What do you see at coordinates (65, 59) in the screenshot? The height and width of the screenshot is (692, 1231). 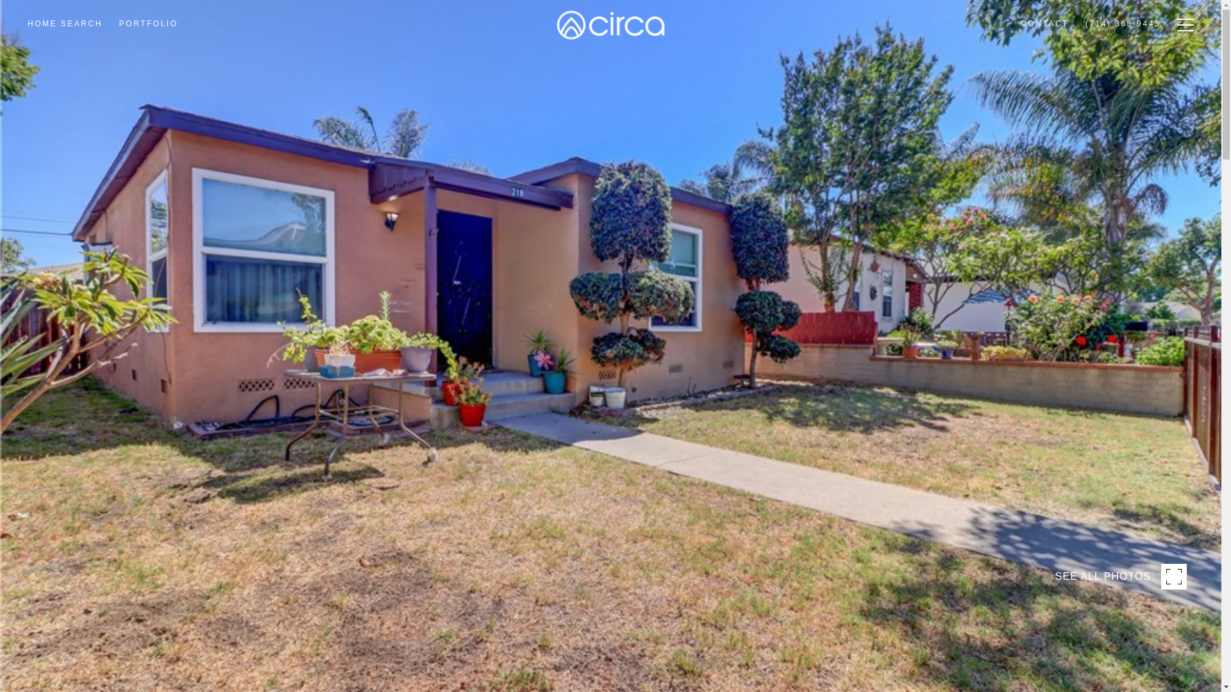 I see `HOME SEARCH` at bounding box center [65, 59].